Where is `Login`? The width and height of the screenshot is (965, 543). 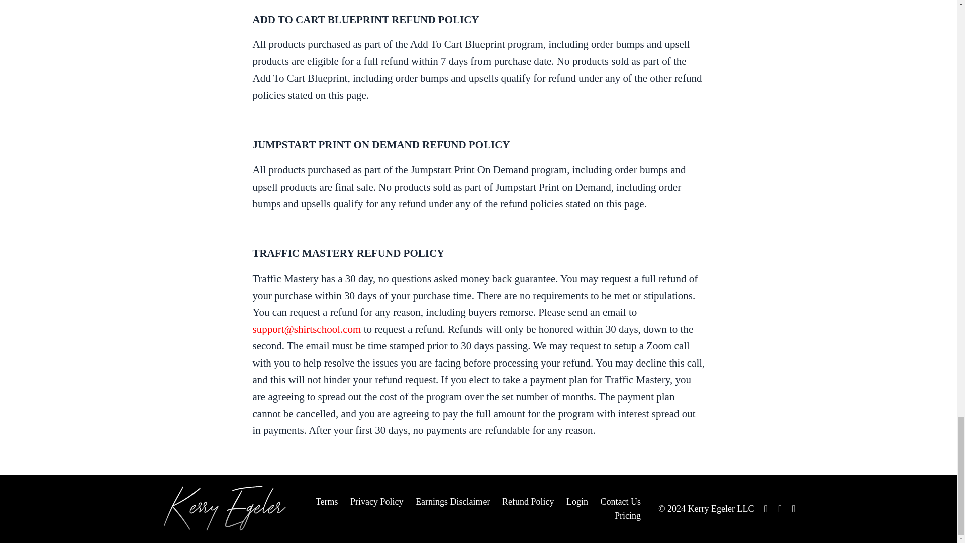 Login is located at coordinates (577, 502).